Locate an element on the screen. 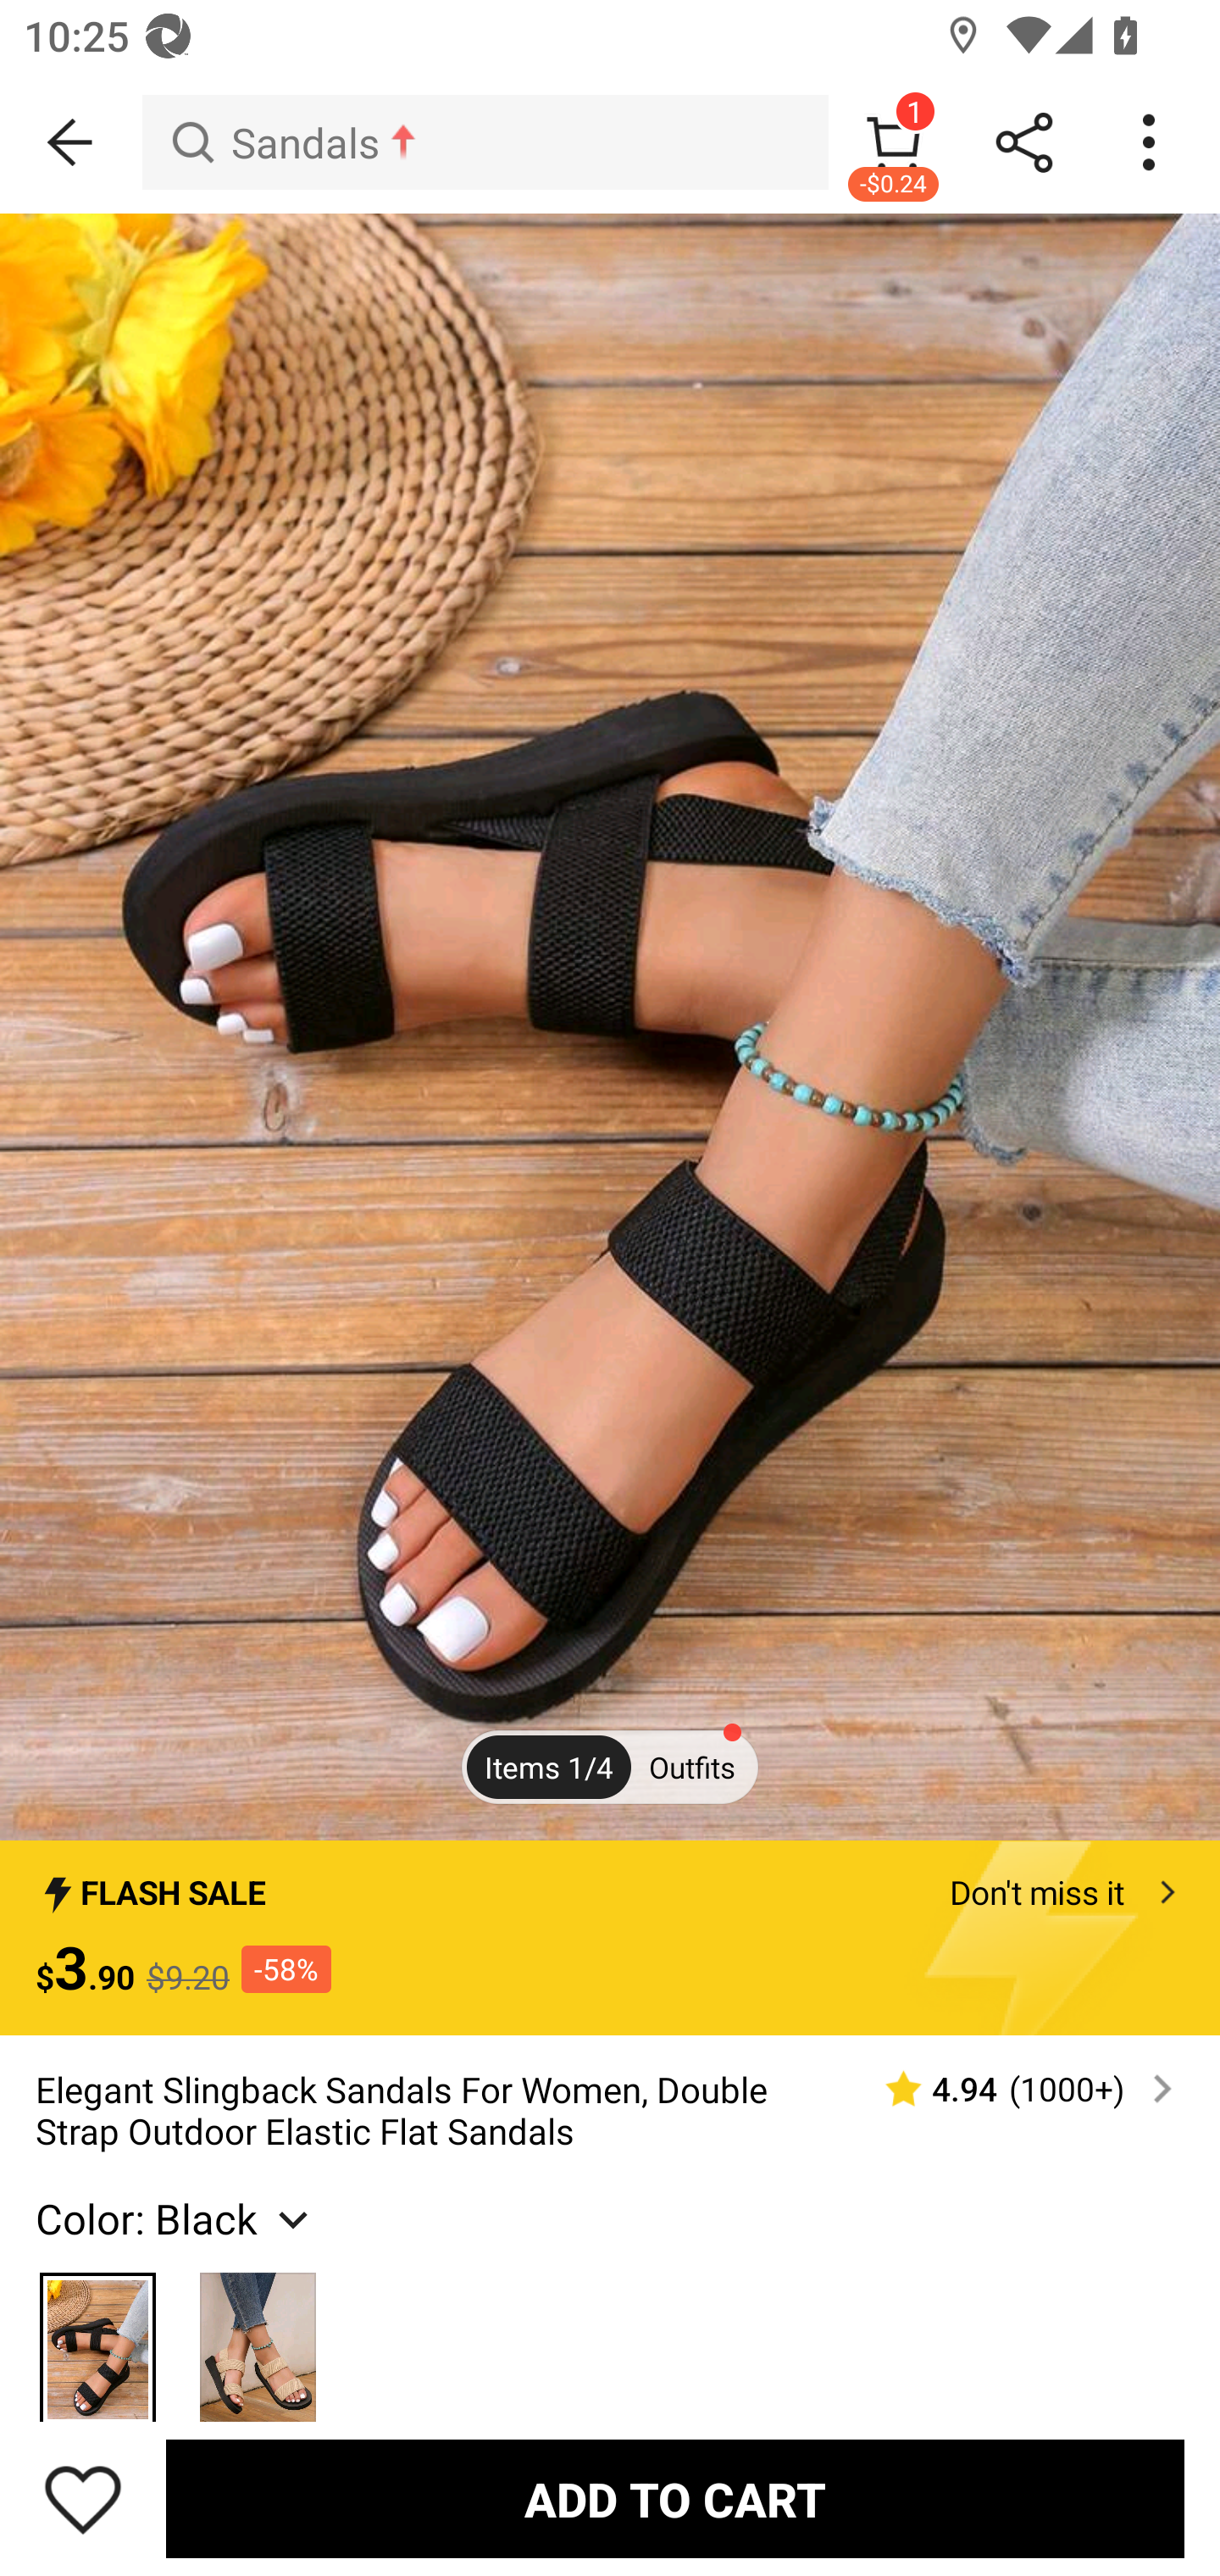 This screenshot has width=1220, height=2576. Save is located at coordinates (83, 2498).